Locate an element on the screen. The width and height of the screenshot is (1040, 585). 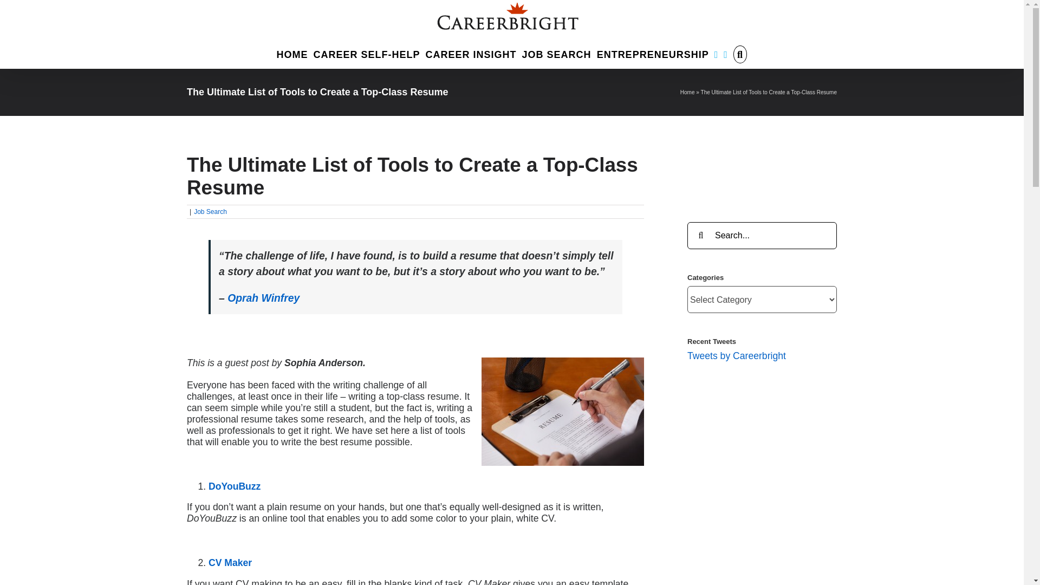
Job Search is located at coordinates (210, 212).